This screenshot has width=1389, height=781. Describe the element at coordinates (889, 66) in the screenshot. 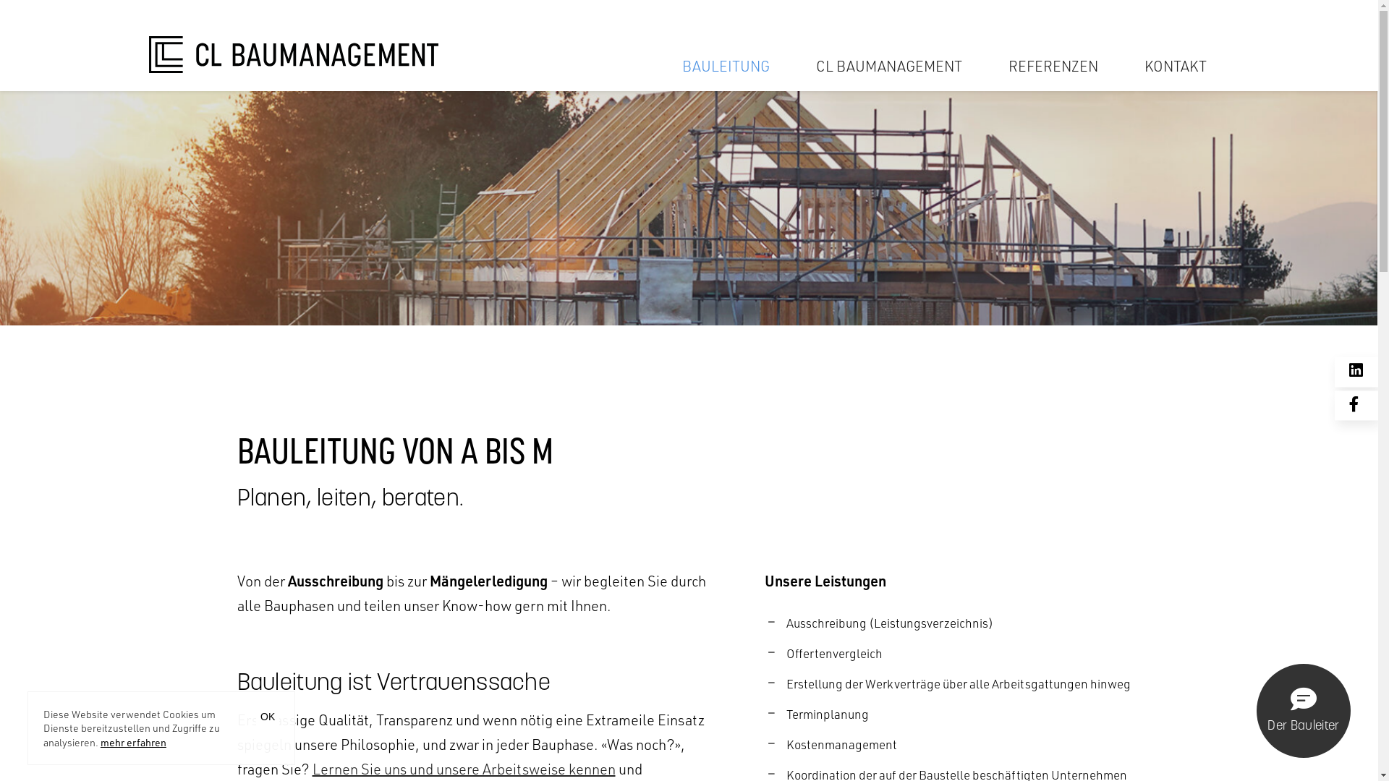

I see `CL BAUMANAGEMENT` at that location.